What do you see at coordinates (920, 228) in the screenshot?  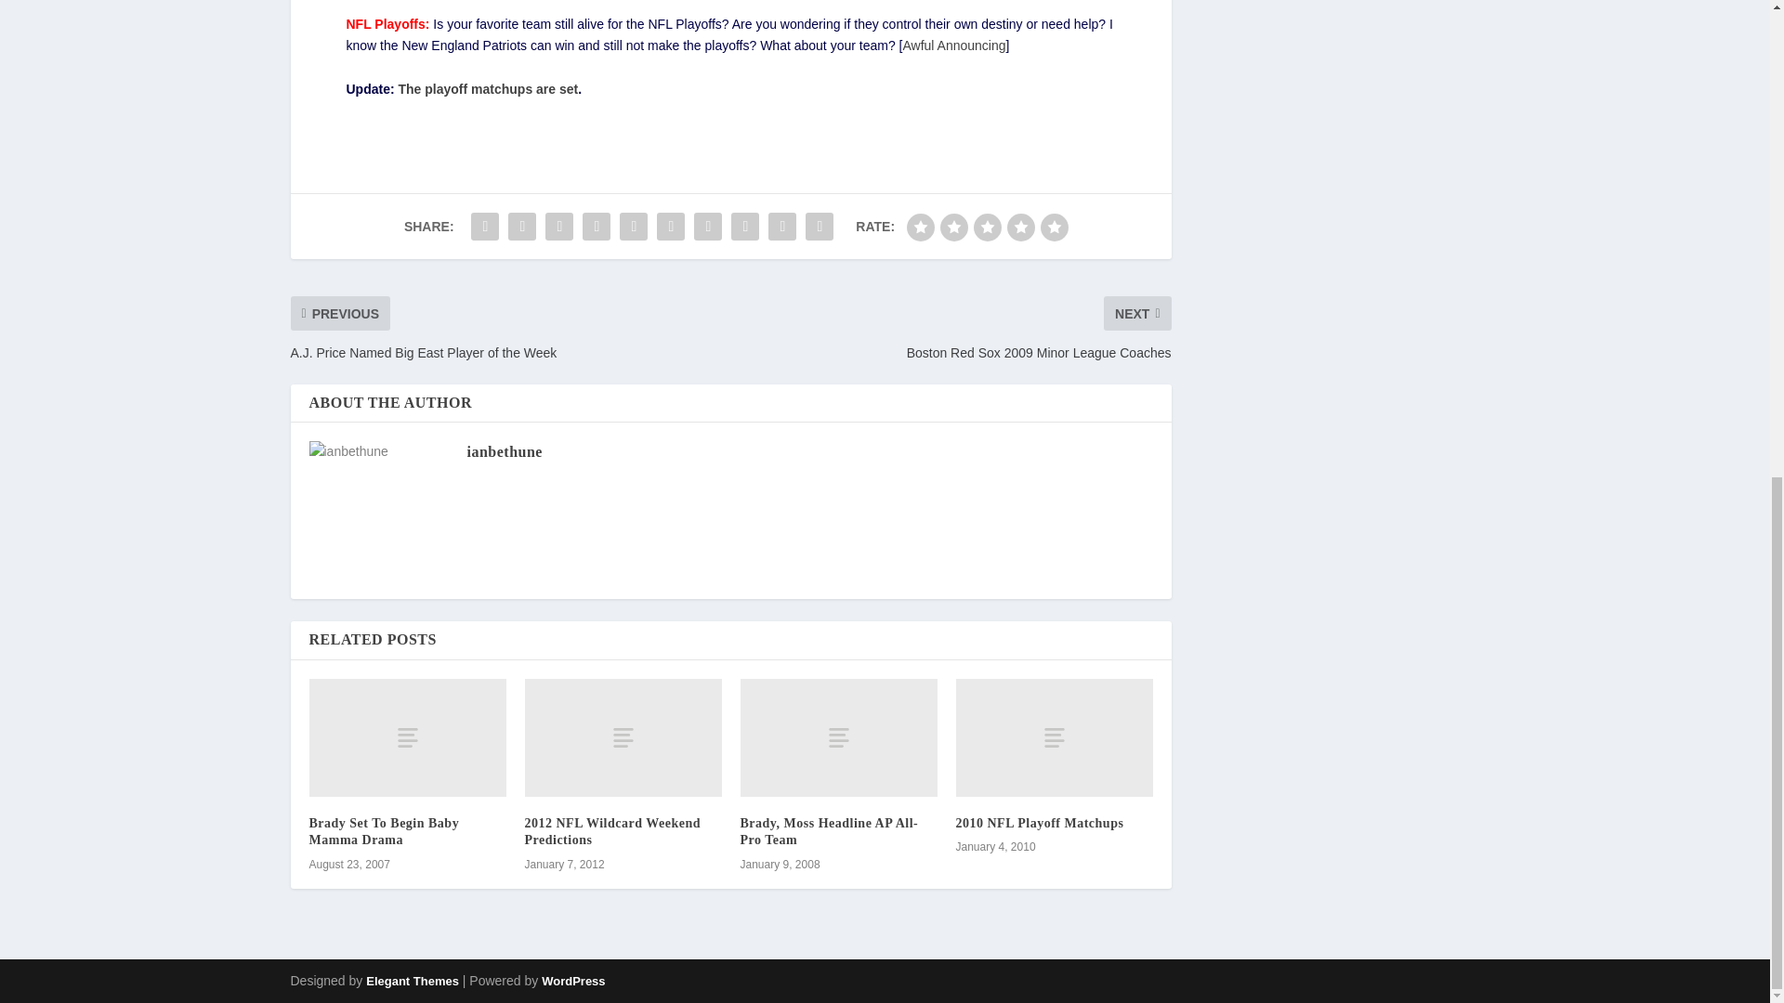 I see `bad` at bounding box center [920, 228].